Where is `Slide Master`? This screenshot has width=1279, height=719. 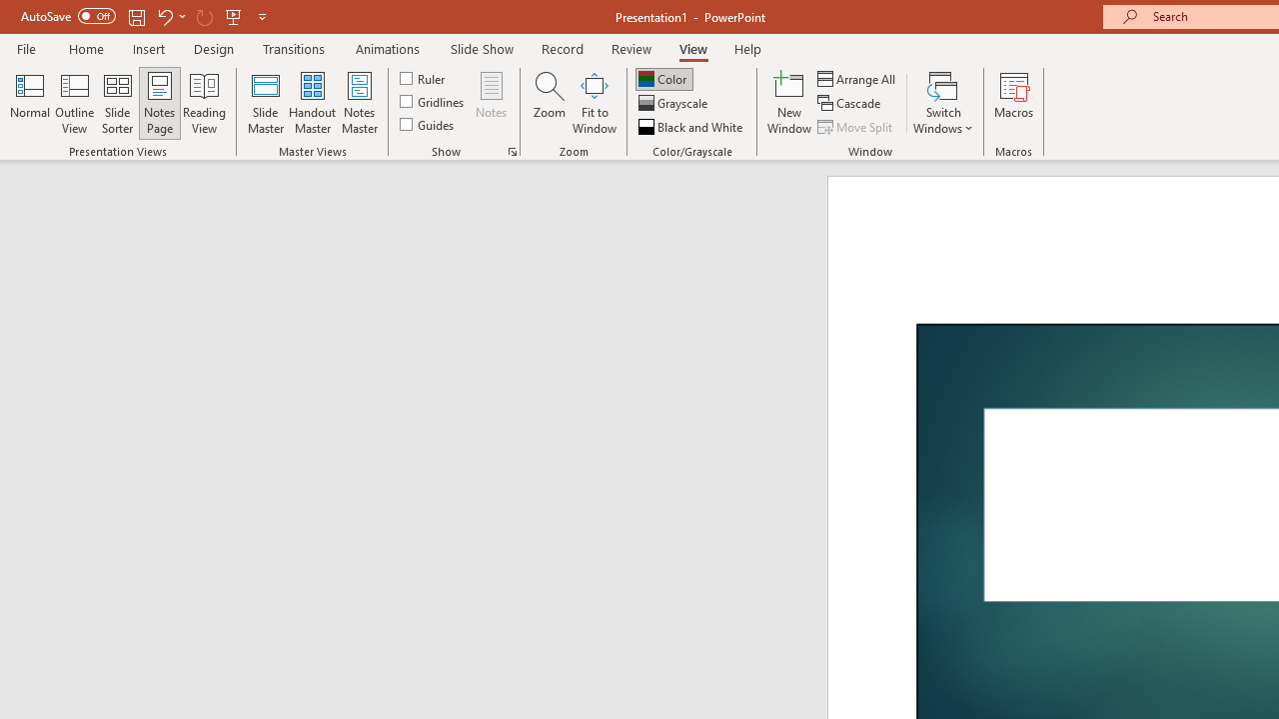
Slide Master is located at coordinates (265, 102).